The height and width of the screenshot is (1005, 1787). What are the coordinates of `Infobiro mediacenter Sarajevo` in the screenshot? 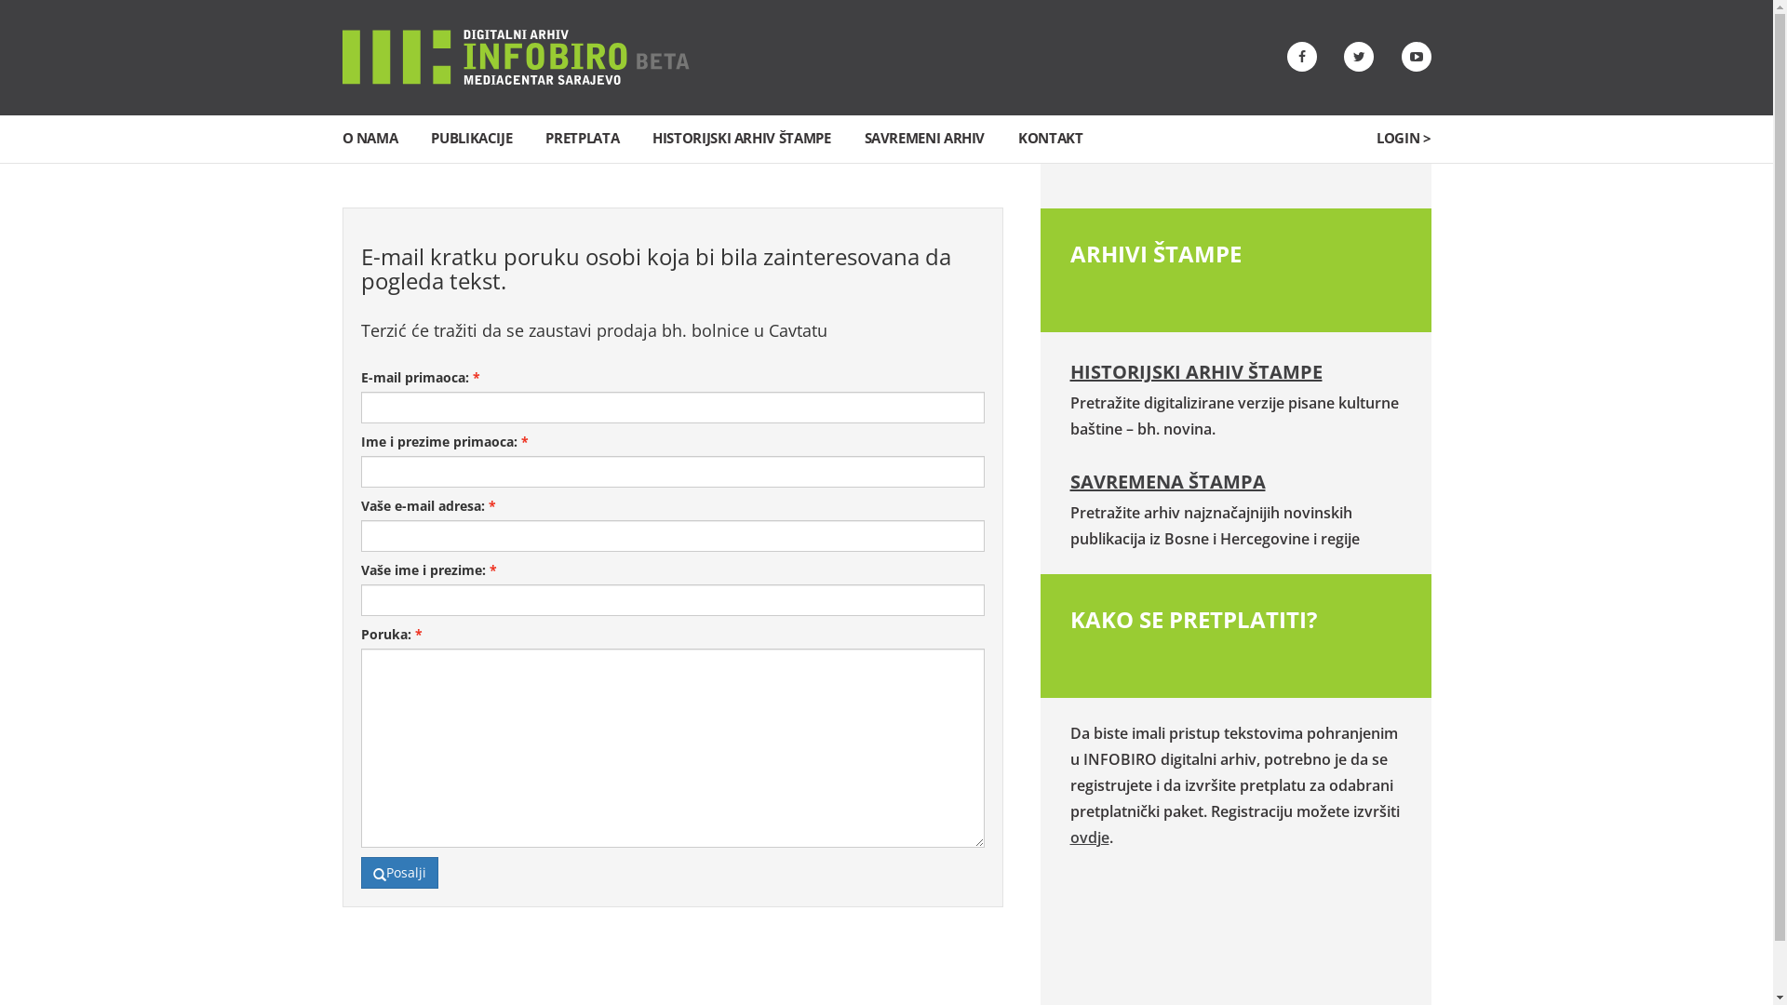 It's located at (516, 56).